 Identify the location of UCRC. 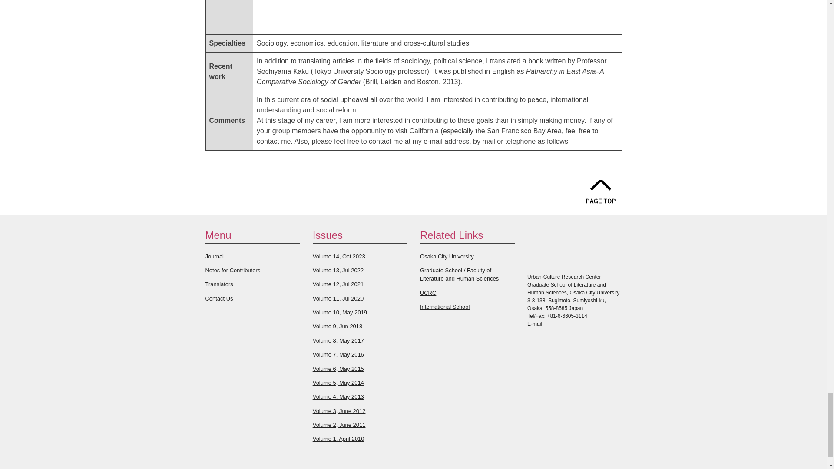
(428, 293).